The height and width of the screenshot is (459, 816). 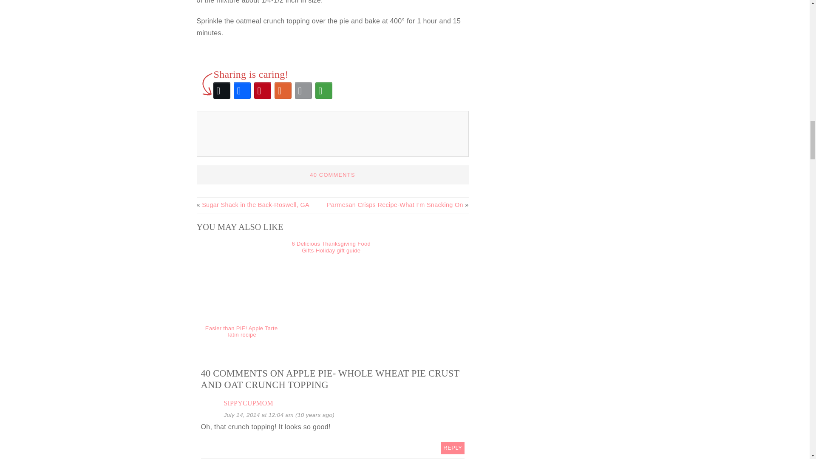 I want to click on Yummly, so click(x=283, y=90).